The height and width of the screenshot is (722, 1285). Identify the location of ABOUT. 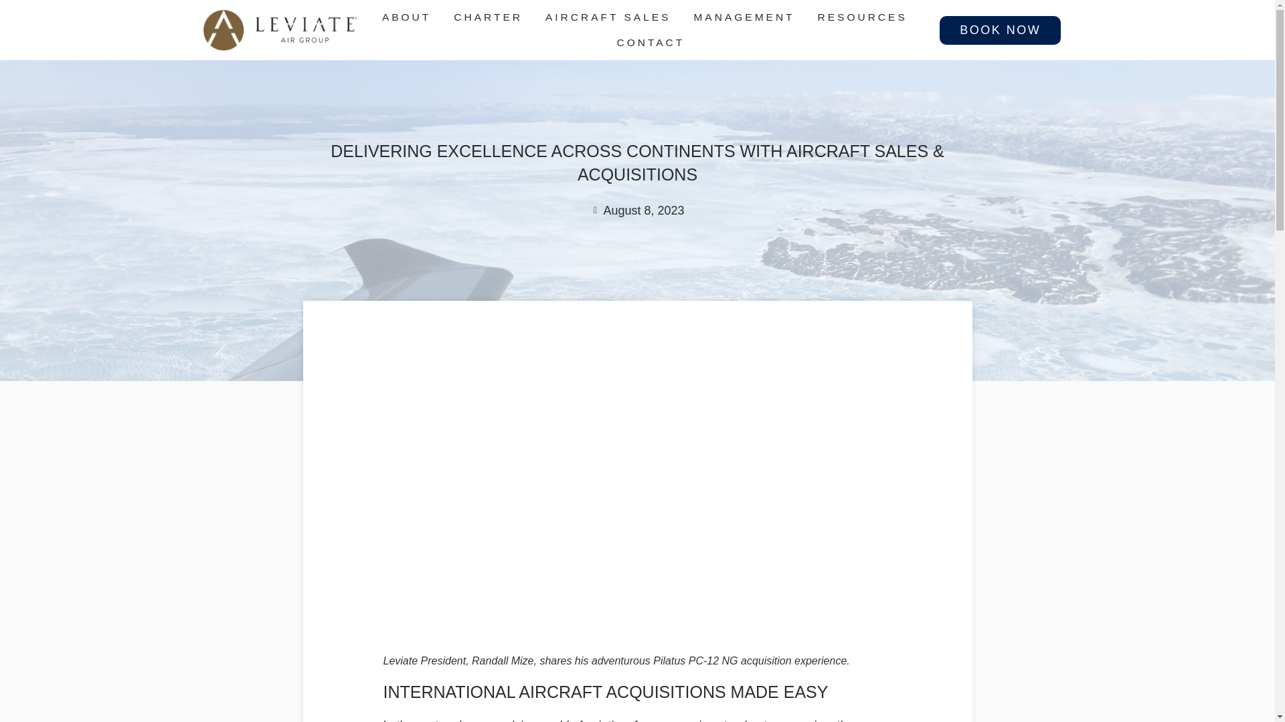
(409, 17).